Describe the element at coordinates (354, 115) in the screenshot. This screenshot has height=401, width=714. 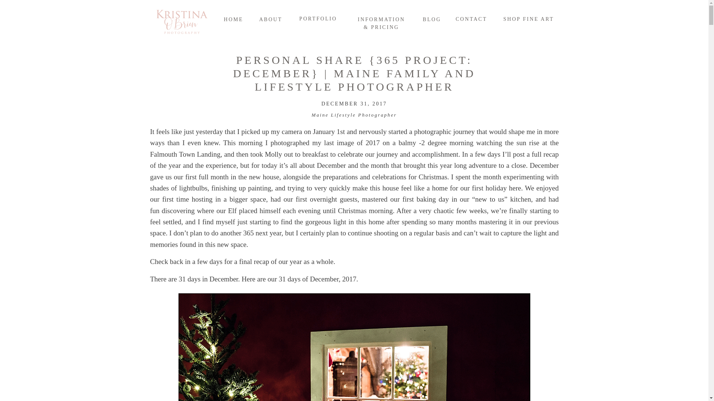
I see `Maine Lifestyle Photographer` at that location.